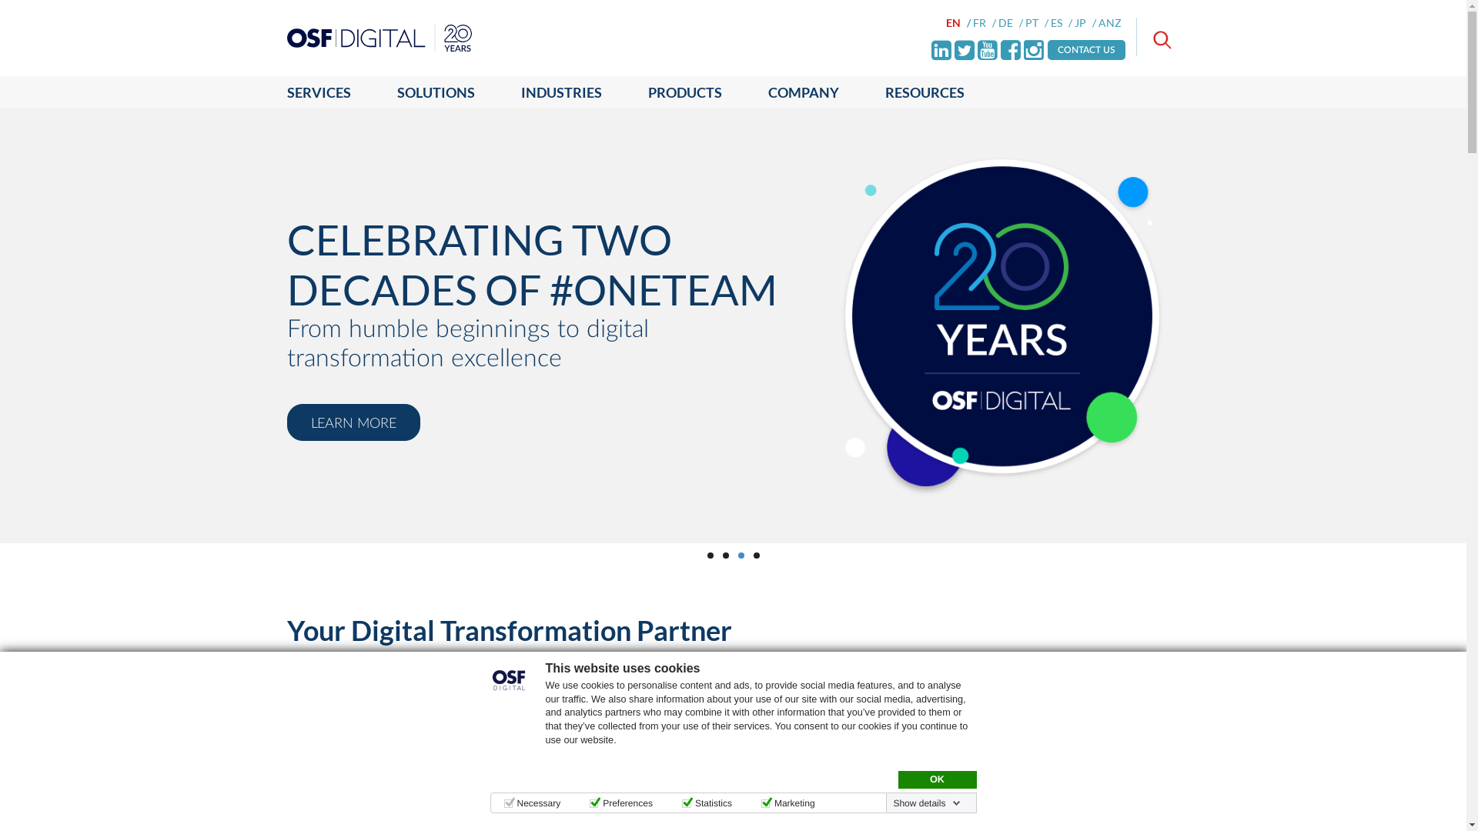 The height and width of the screenshot is (831, 1478). I want to click on RESOURCES, so click(925, 92).